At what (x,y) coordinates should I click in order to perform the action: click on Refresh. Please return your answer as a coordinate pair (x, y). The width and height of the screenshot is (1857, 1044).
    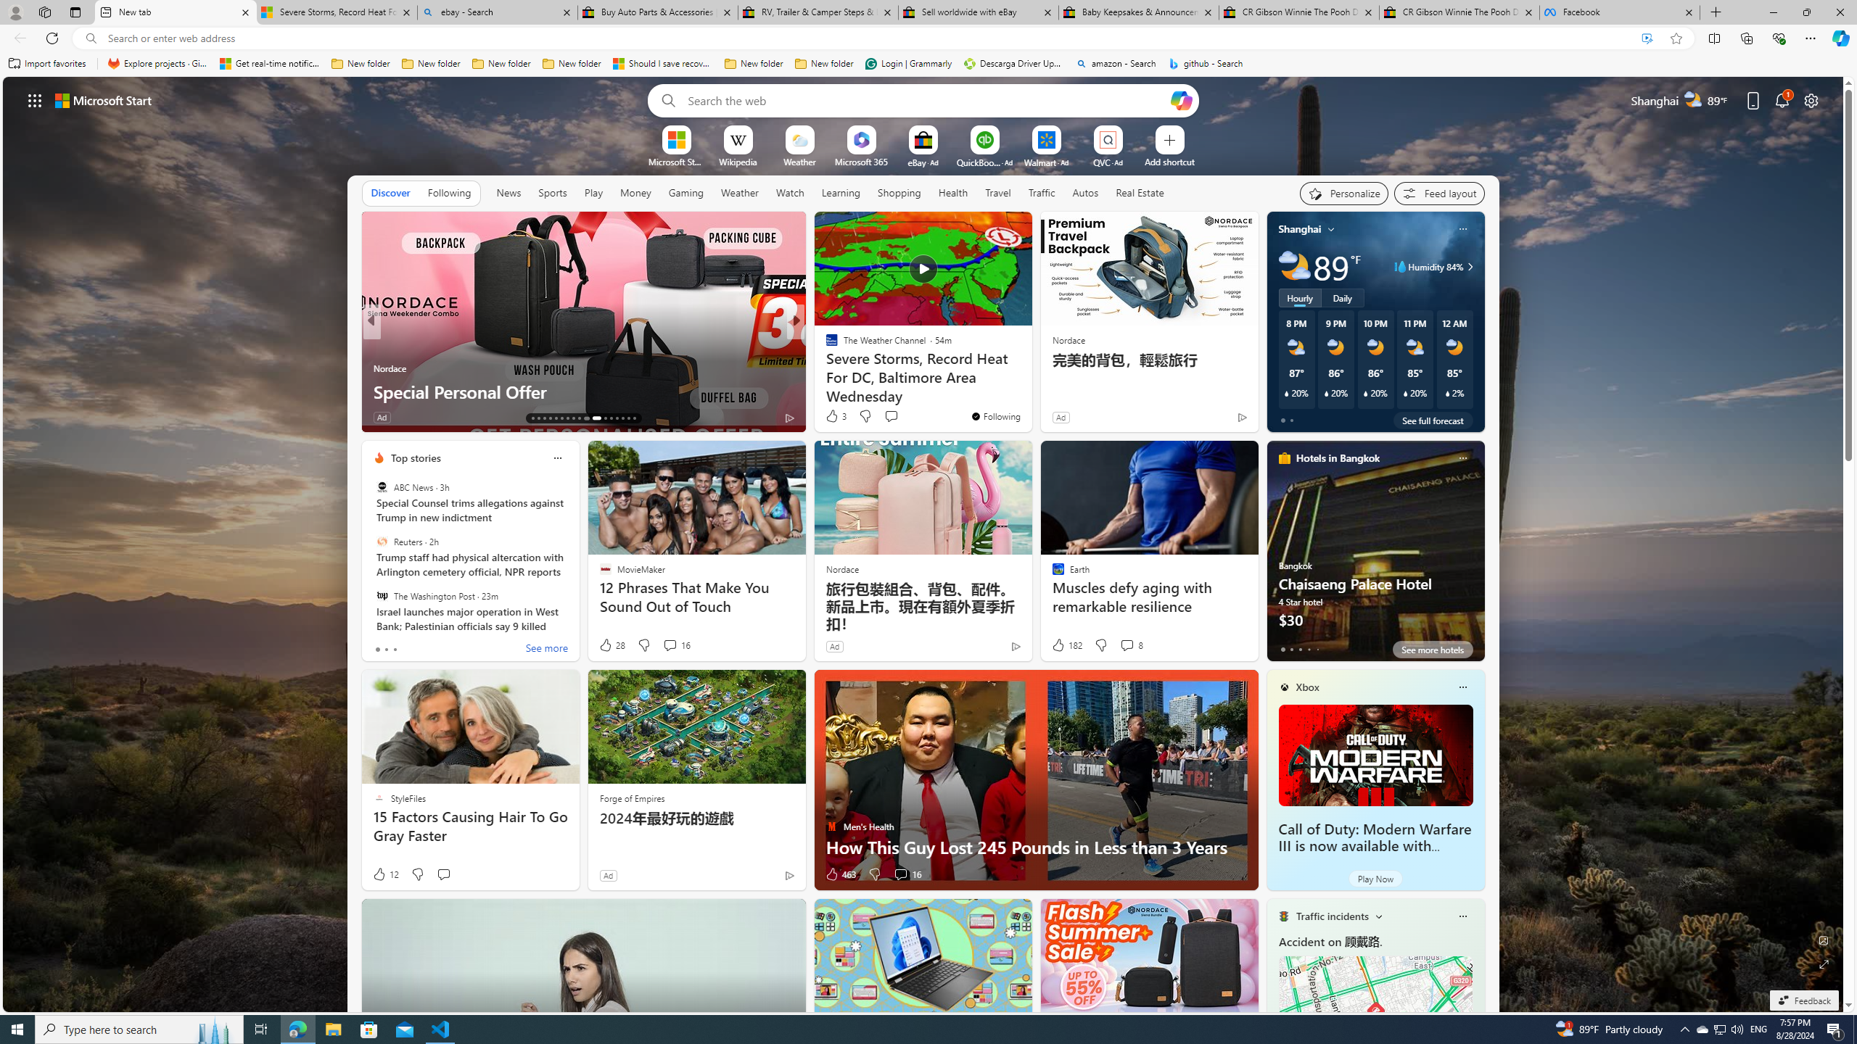
    Looking at the image, I should click on (52, 38).